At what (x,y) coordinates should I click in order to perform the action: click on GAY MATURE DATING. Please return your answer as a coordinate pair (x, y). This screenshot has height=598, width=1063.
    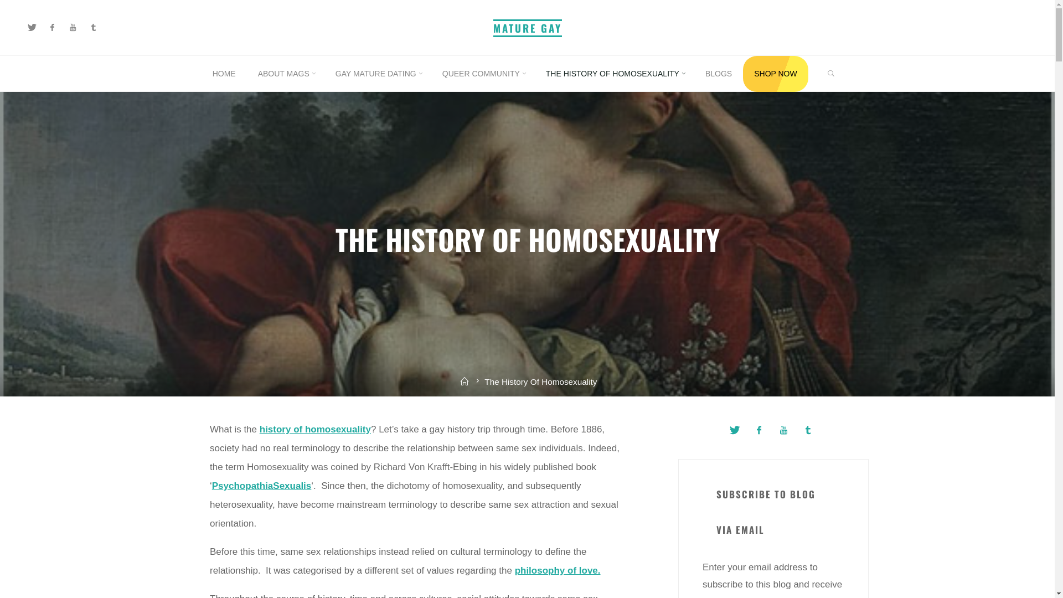
    Looking at the image, I should click on (378, 74).